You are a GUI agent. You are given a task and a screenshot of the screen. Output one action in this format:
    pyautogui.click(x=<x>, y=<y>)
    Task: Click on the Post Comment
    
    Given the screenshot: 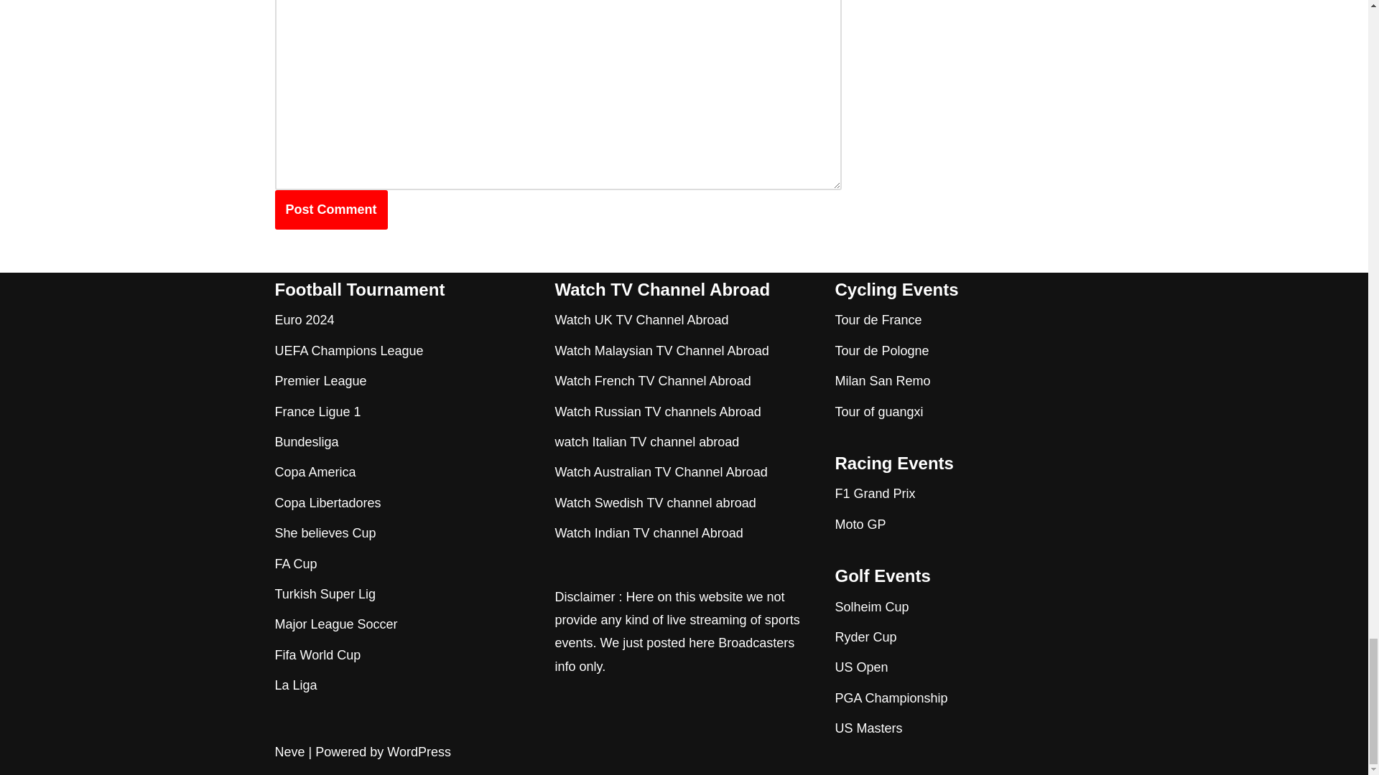 What is the action you would take?
    pyautogui.click(x=330, y=210)
    